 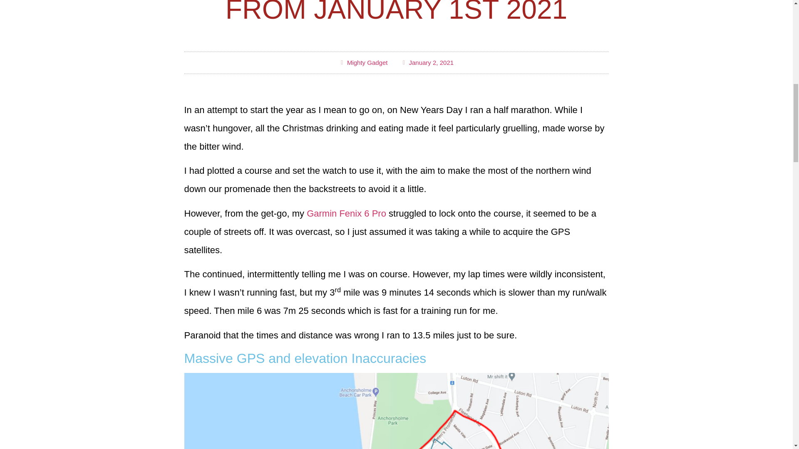 What do you see at coordinates (346, 213) in the screenshot?
I see `Garmin Fenix 6 Pro` at bounding box center [346, 213].